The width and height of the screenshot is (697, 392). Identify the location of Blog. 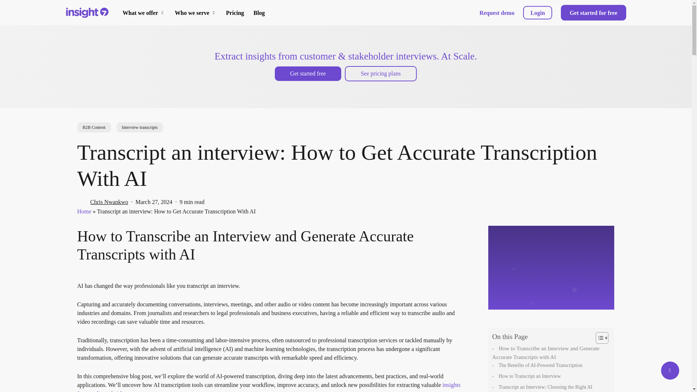
(259, 13).